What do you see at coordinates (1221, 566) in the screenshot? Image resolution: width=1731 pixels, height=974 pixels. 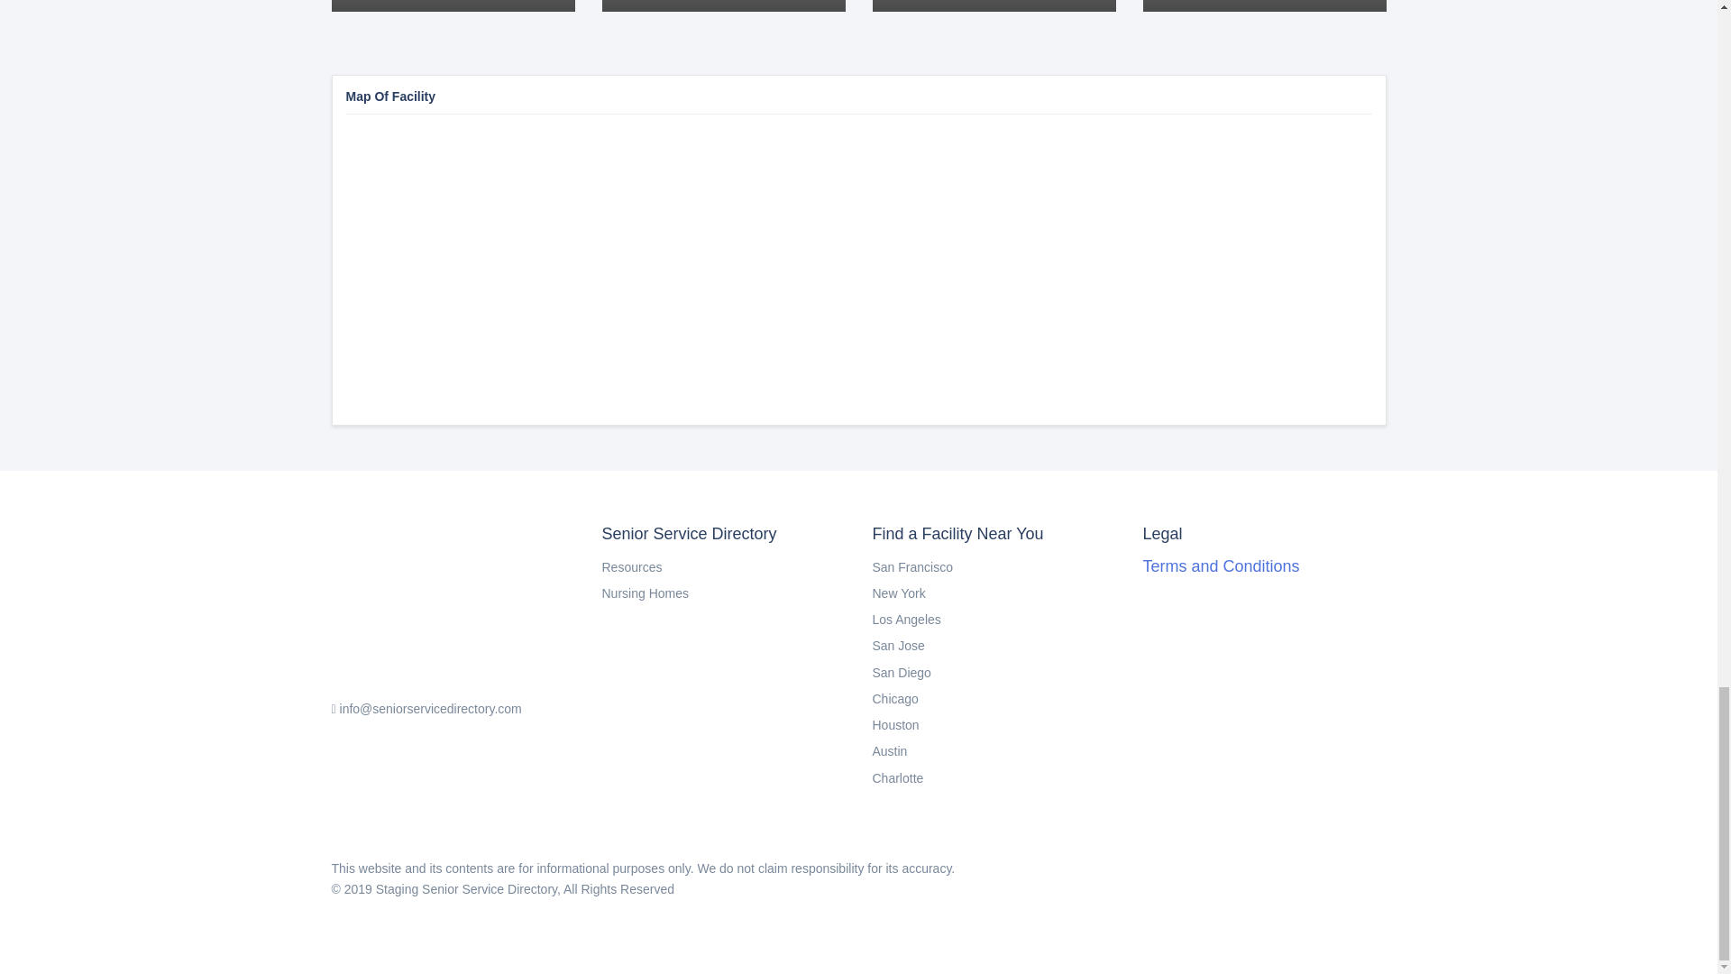 I see `Terms and Conditions` at bounding box center [1221, 566].